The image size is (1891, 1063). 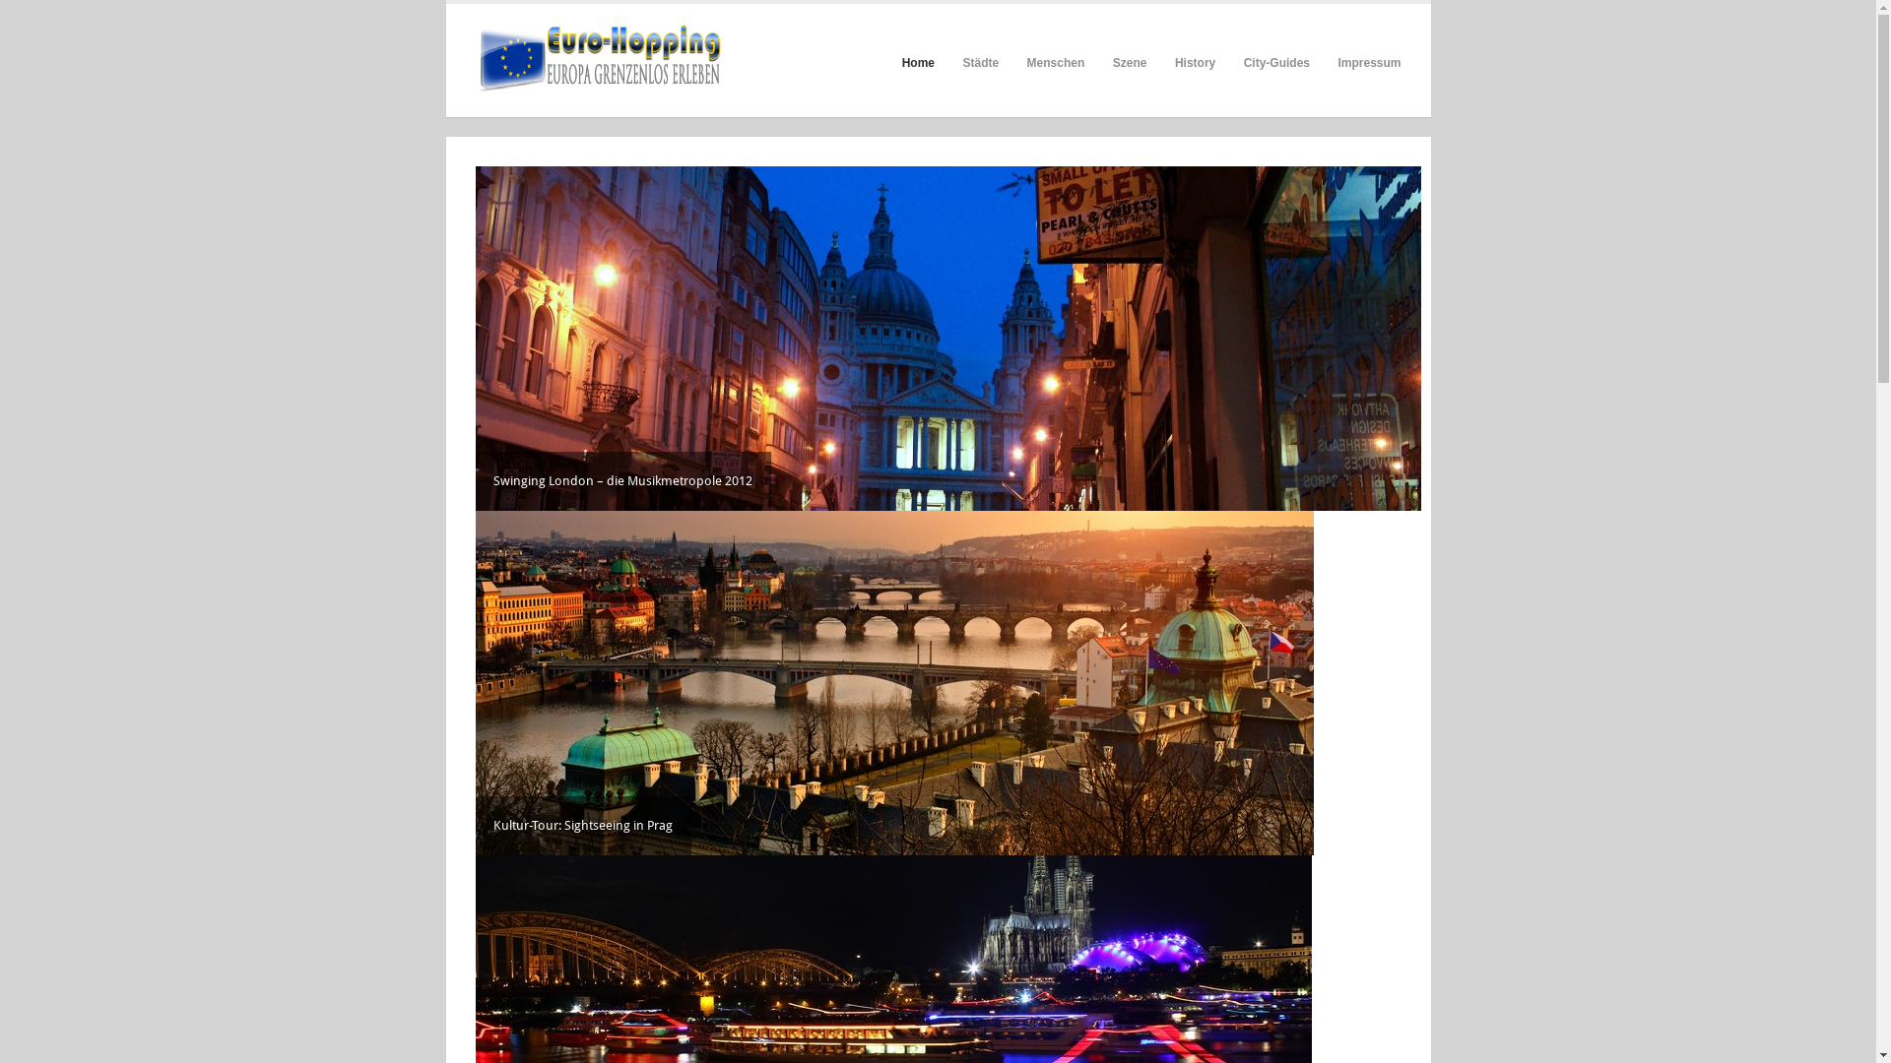 I want to click on Menschen, so click(x=1056, y=62).